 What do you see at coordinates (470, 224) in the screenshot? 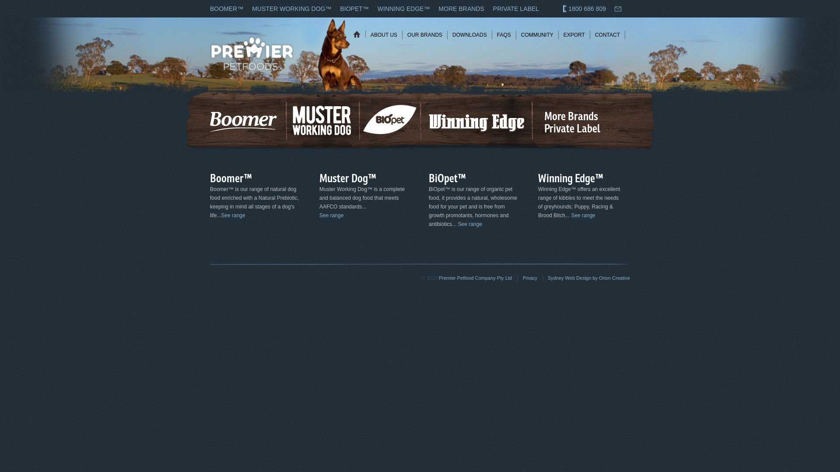
I see `See range` at bounding box center [470, 224].